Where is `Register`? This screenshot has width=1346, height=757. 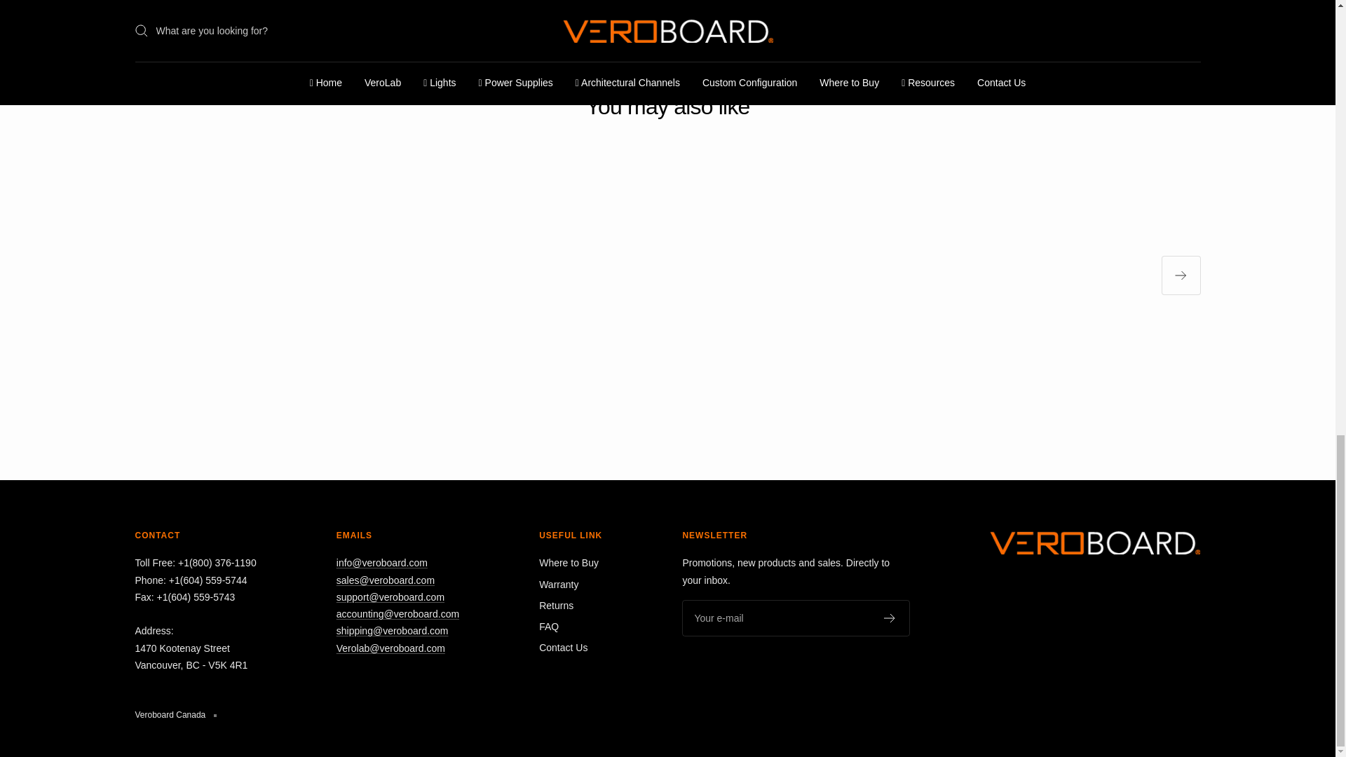
Register is located at coordinates (890, 618).